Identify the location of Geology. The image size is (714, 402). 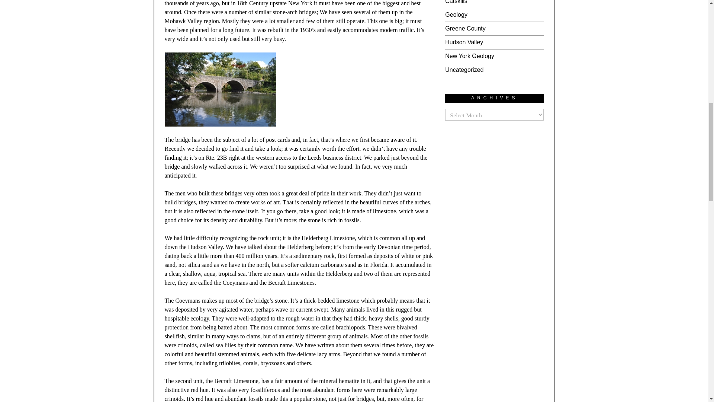
(456, 15).